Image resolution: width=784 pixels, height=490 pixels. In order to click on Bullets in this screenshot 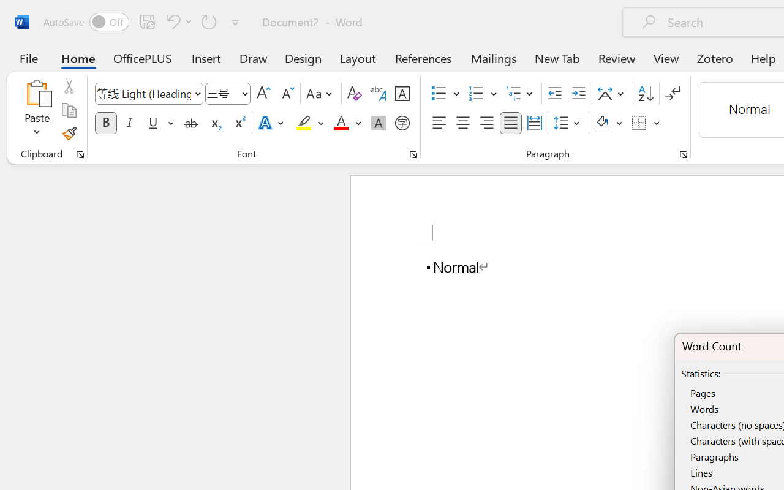, I will do `click(445, 94)`.